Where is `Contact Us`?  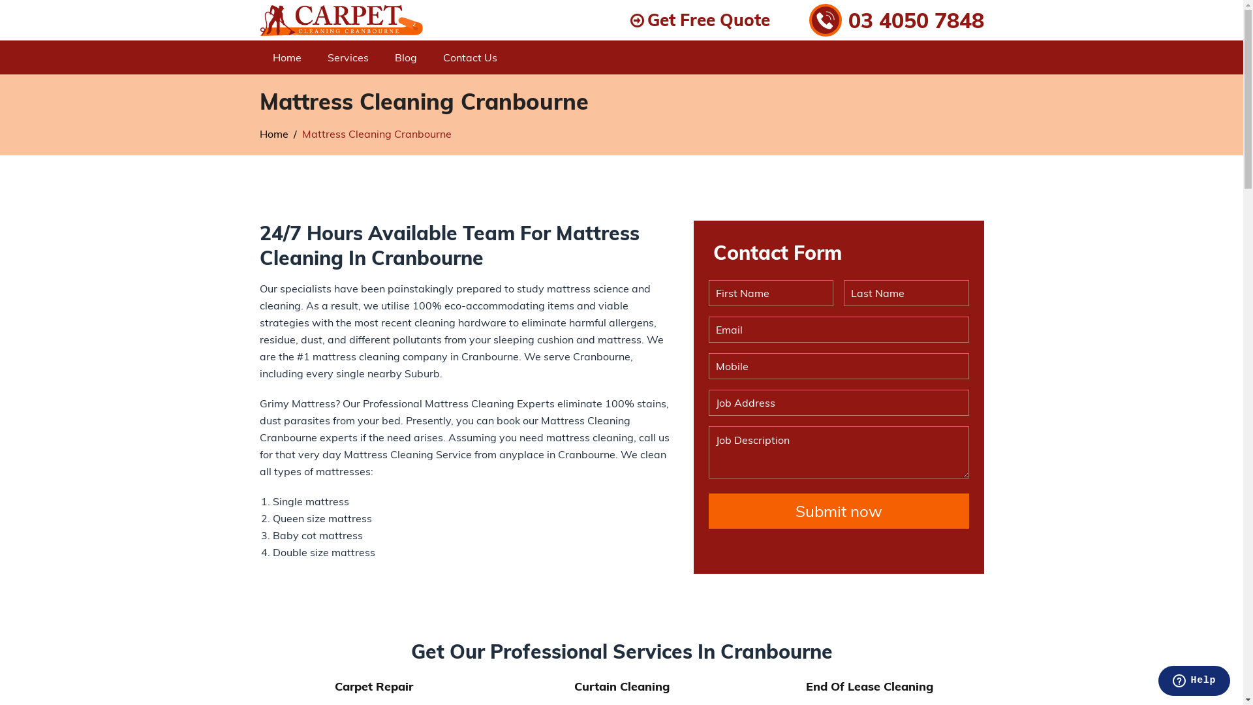 Contact Us is located at coordinates (470, 57).